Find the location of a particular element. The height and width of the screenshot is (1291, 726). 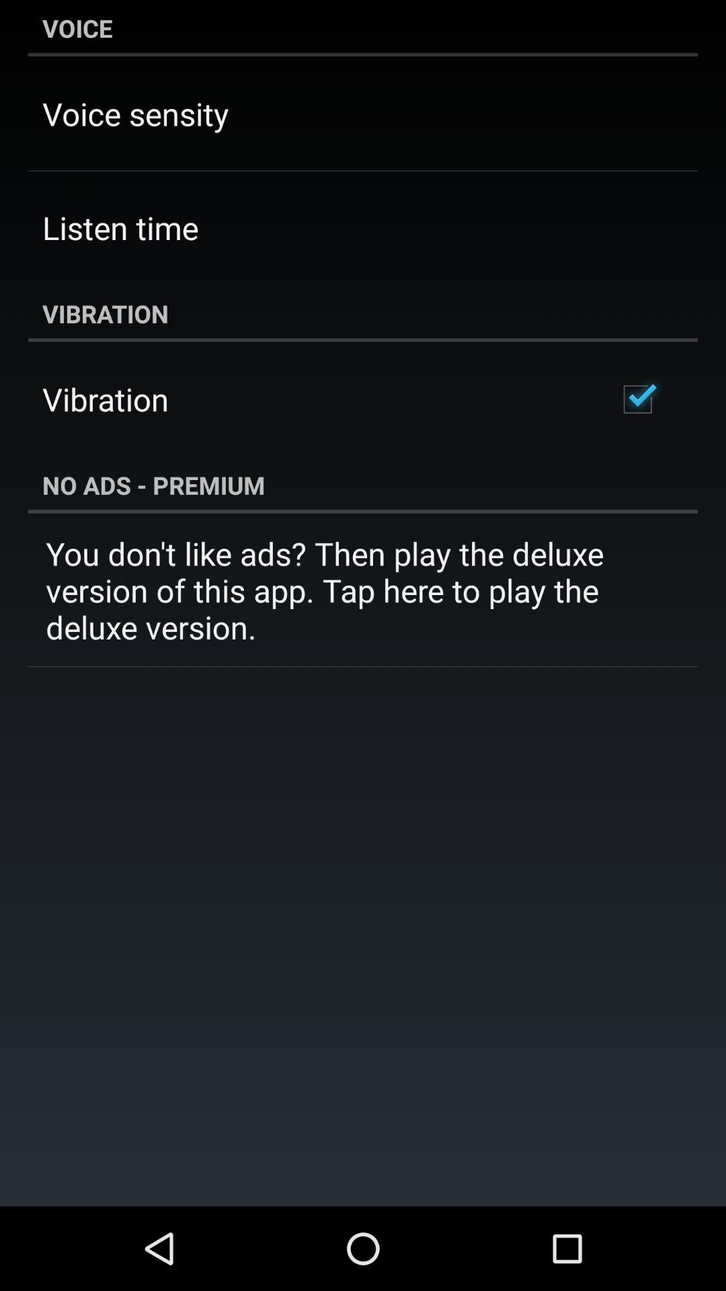

tap item below the voice sensity icon is located at coordinates (120, 227).